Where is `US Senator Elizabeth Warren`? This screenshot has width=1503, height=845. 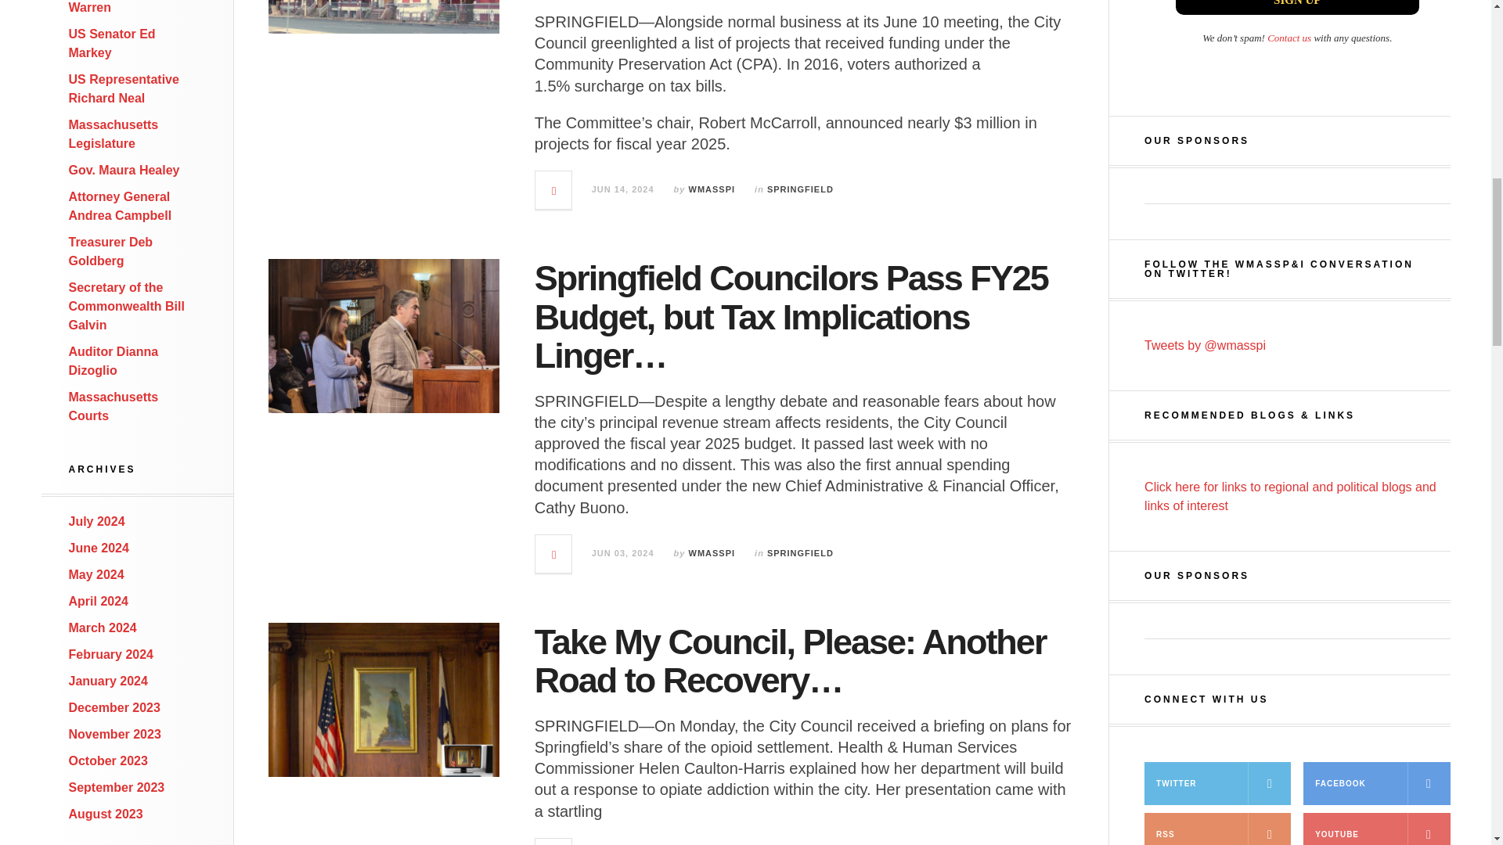 US Senator Elizabeth Warren is located at coordinates (132, 7).